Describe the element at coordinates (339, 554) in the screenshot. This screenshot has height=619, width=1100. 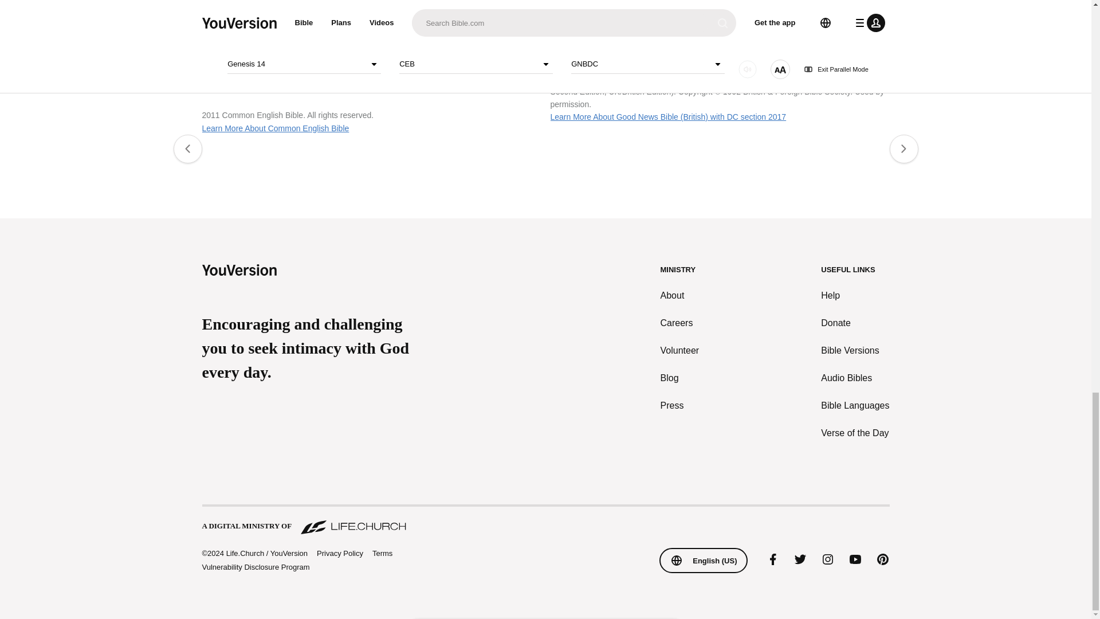
I see `Privacy Policy` at that location.